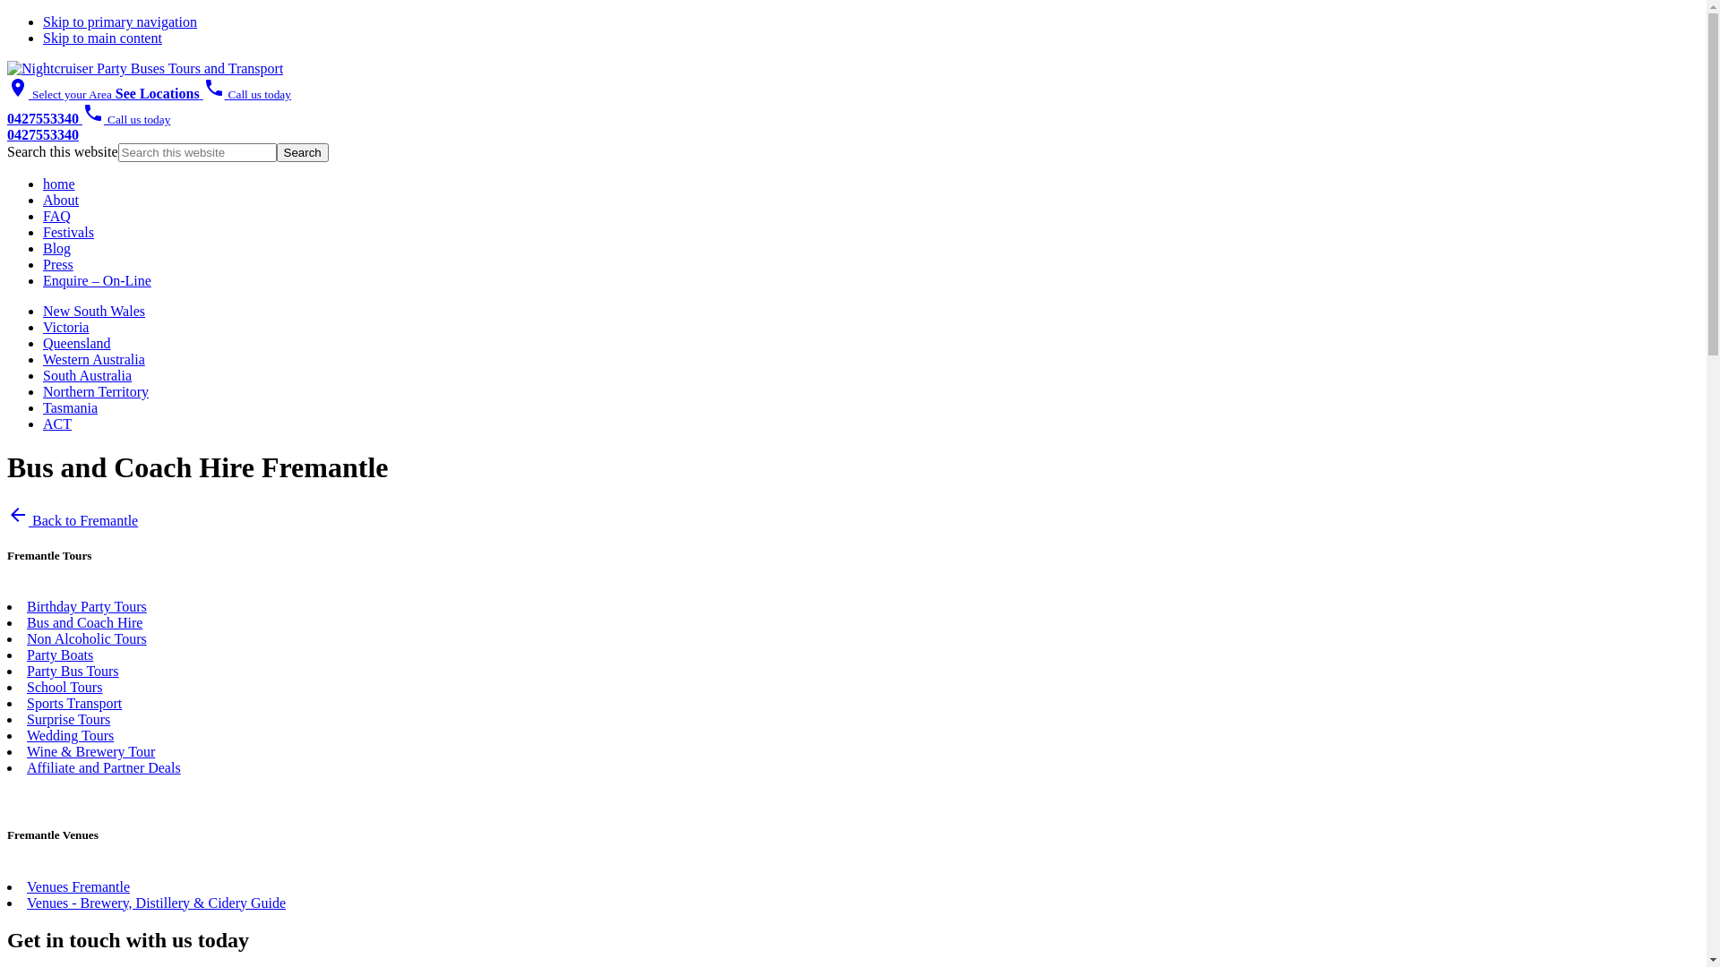 The image size is (1720, 967). Describe the element at coordinates (57, 249) in the screenshot. I see `Blog` at that location.